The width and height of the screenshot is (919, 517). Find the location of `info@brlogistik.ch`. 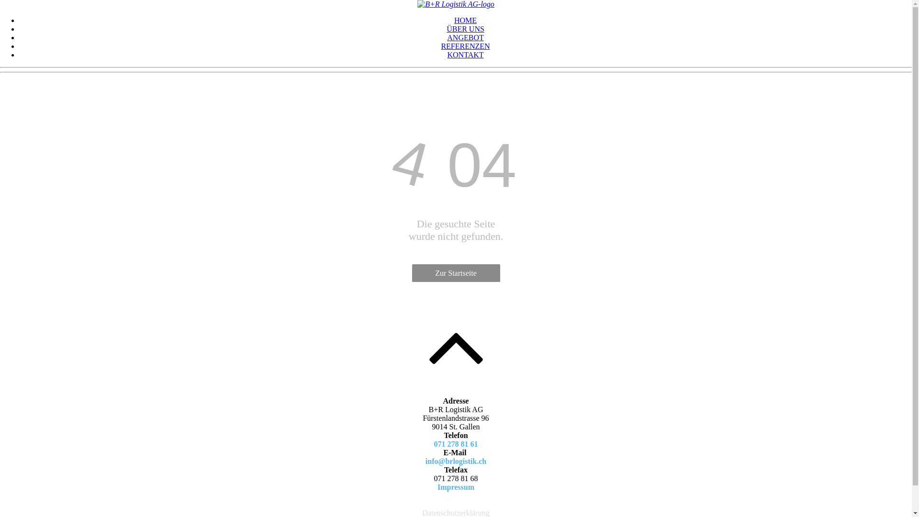

info@brlogistik.ch is located at coordinates (456, 461).